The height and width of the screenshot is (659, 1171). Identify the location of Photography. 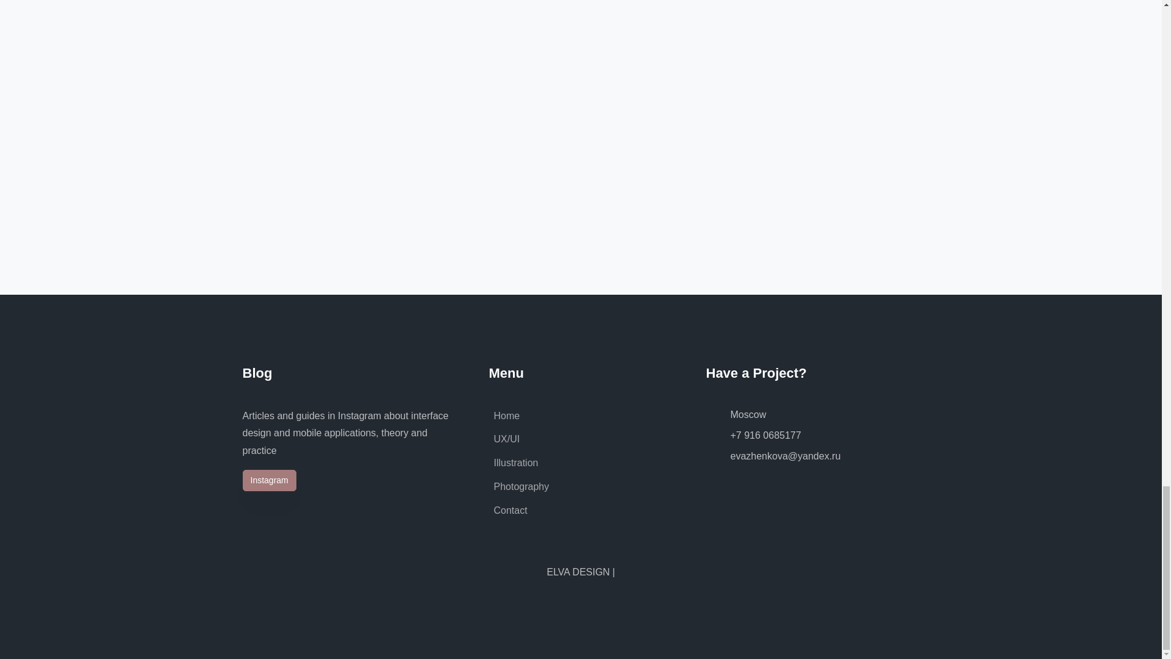
(519, 486).